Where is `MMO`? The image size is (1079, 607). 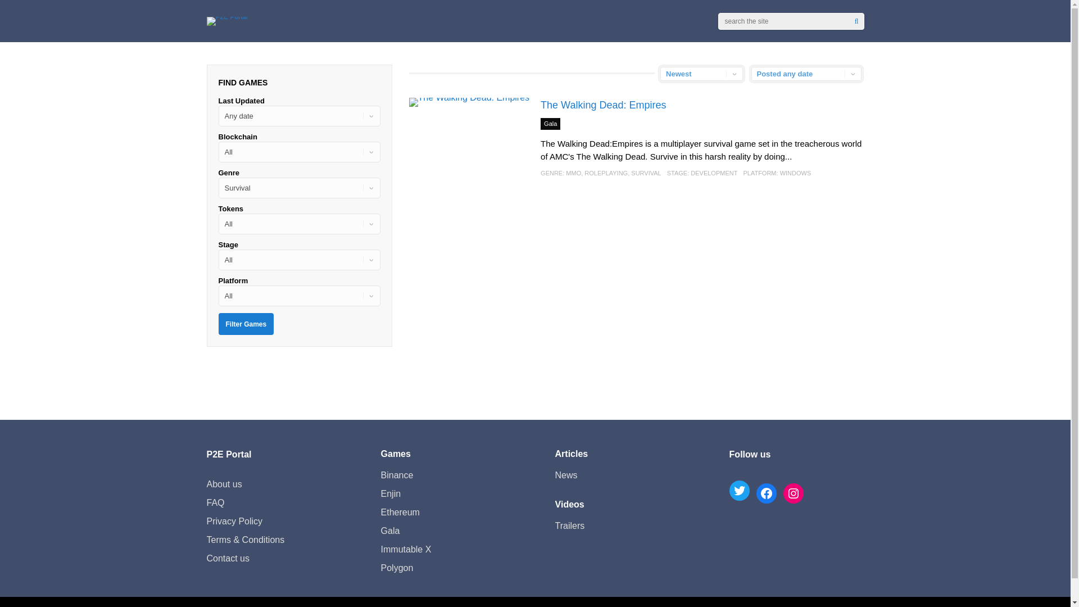 MMO is located at coordinates (573, 173).